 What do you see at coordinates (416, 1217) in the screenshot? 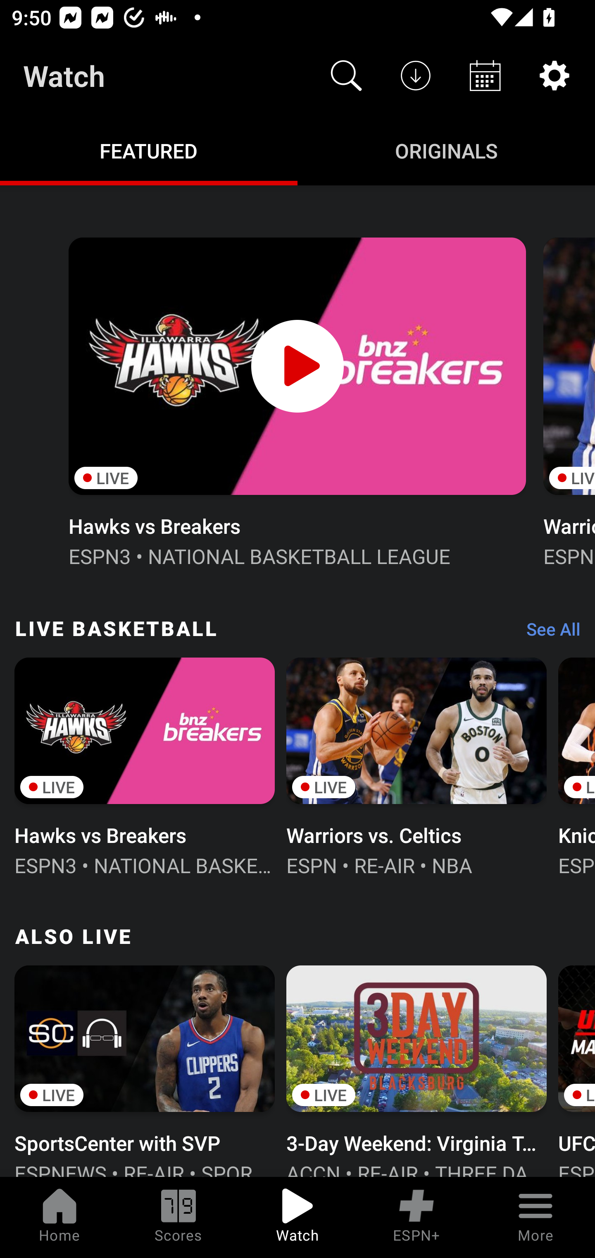
I see `ESPN+` at bounding box center [416, 1217].